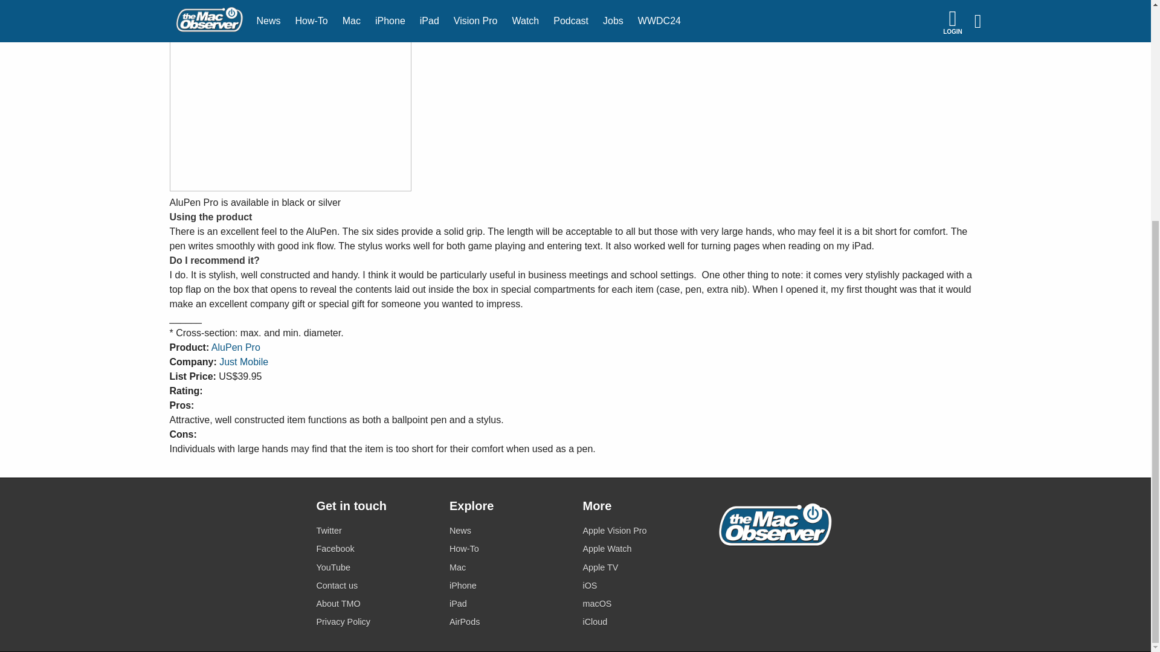  Describe the element at coordinates (375, 604) in the screenshot. I see `About TMO` at that location.